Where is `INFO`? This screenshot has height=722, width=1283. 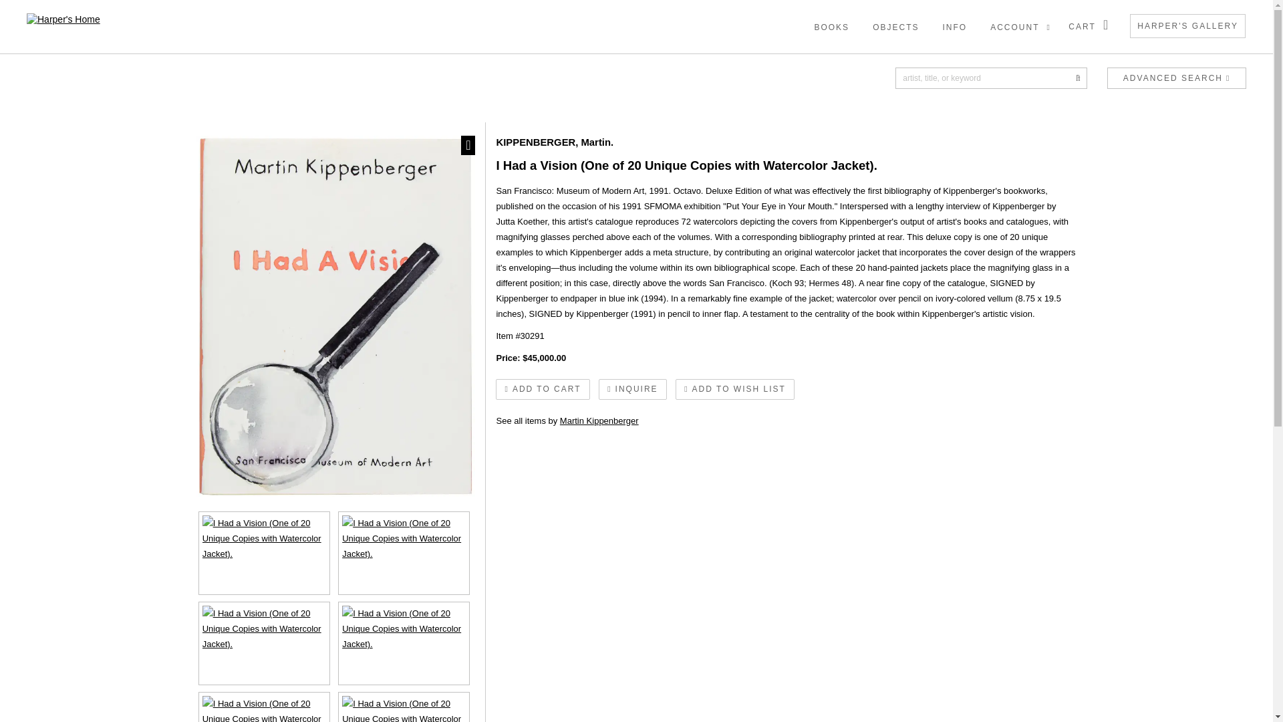
INFO is located at coordinates (1022, 27).